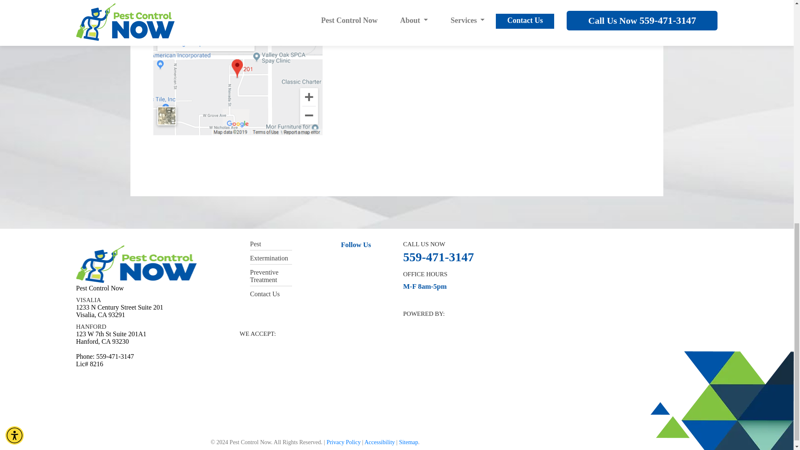 The height and width of the screenshot is (450, 800). I want to click on Preventive Treatment, so click(264, 276).